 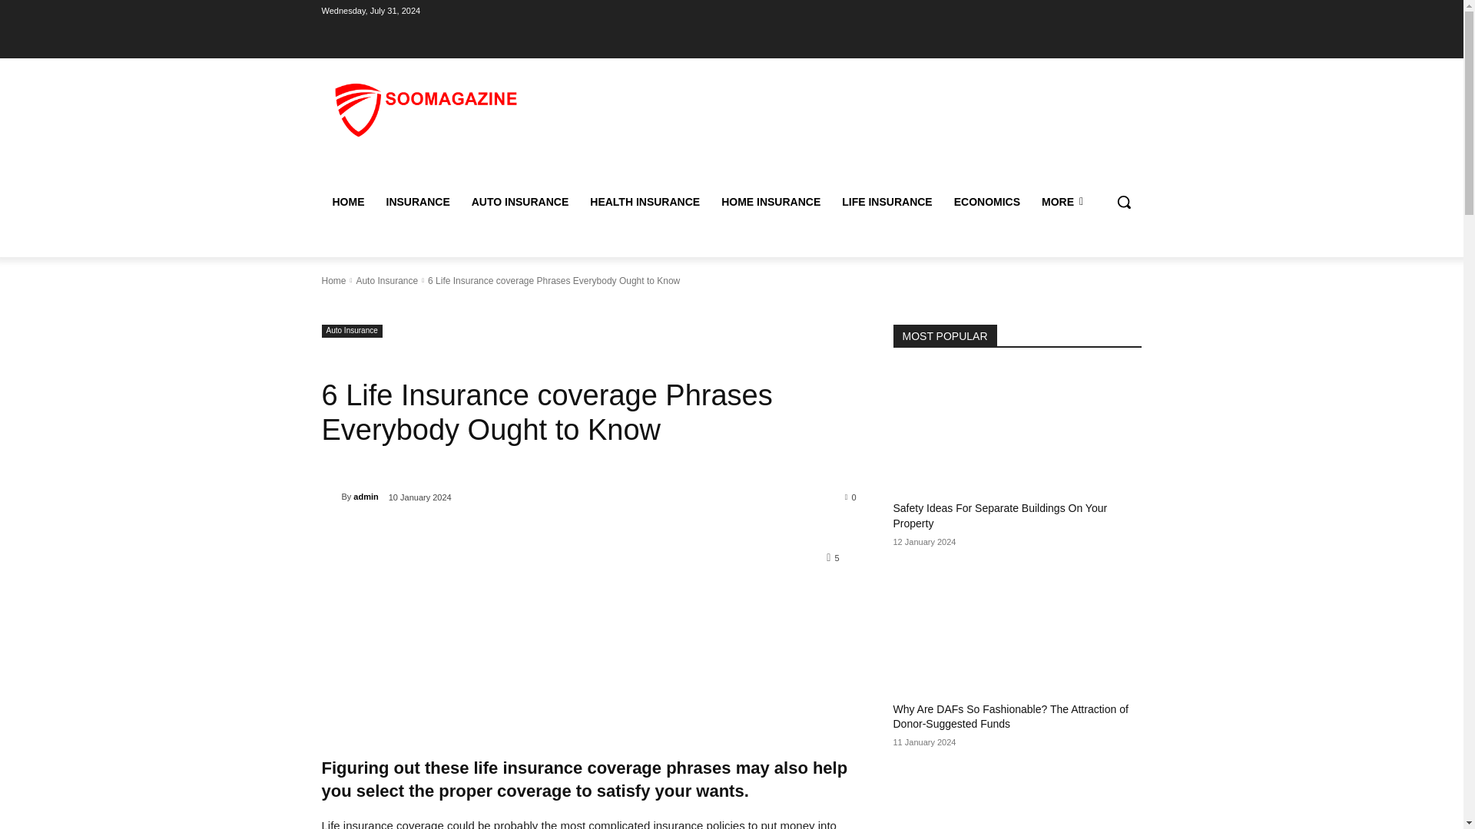 I want to click on LIFE INSURANCE, so click(x=887, y=201).